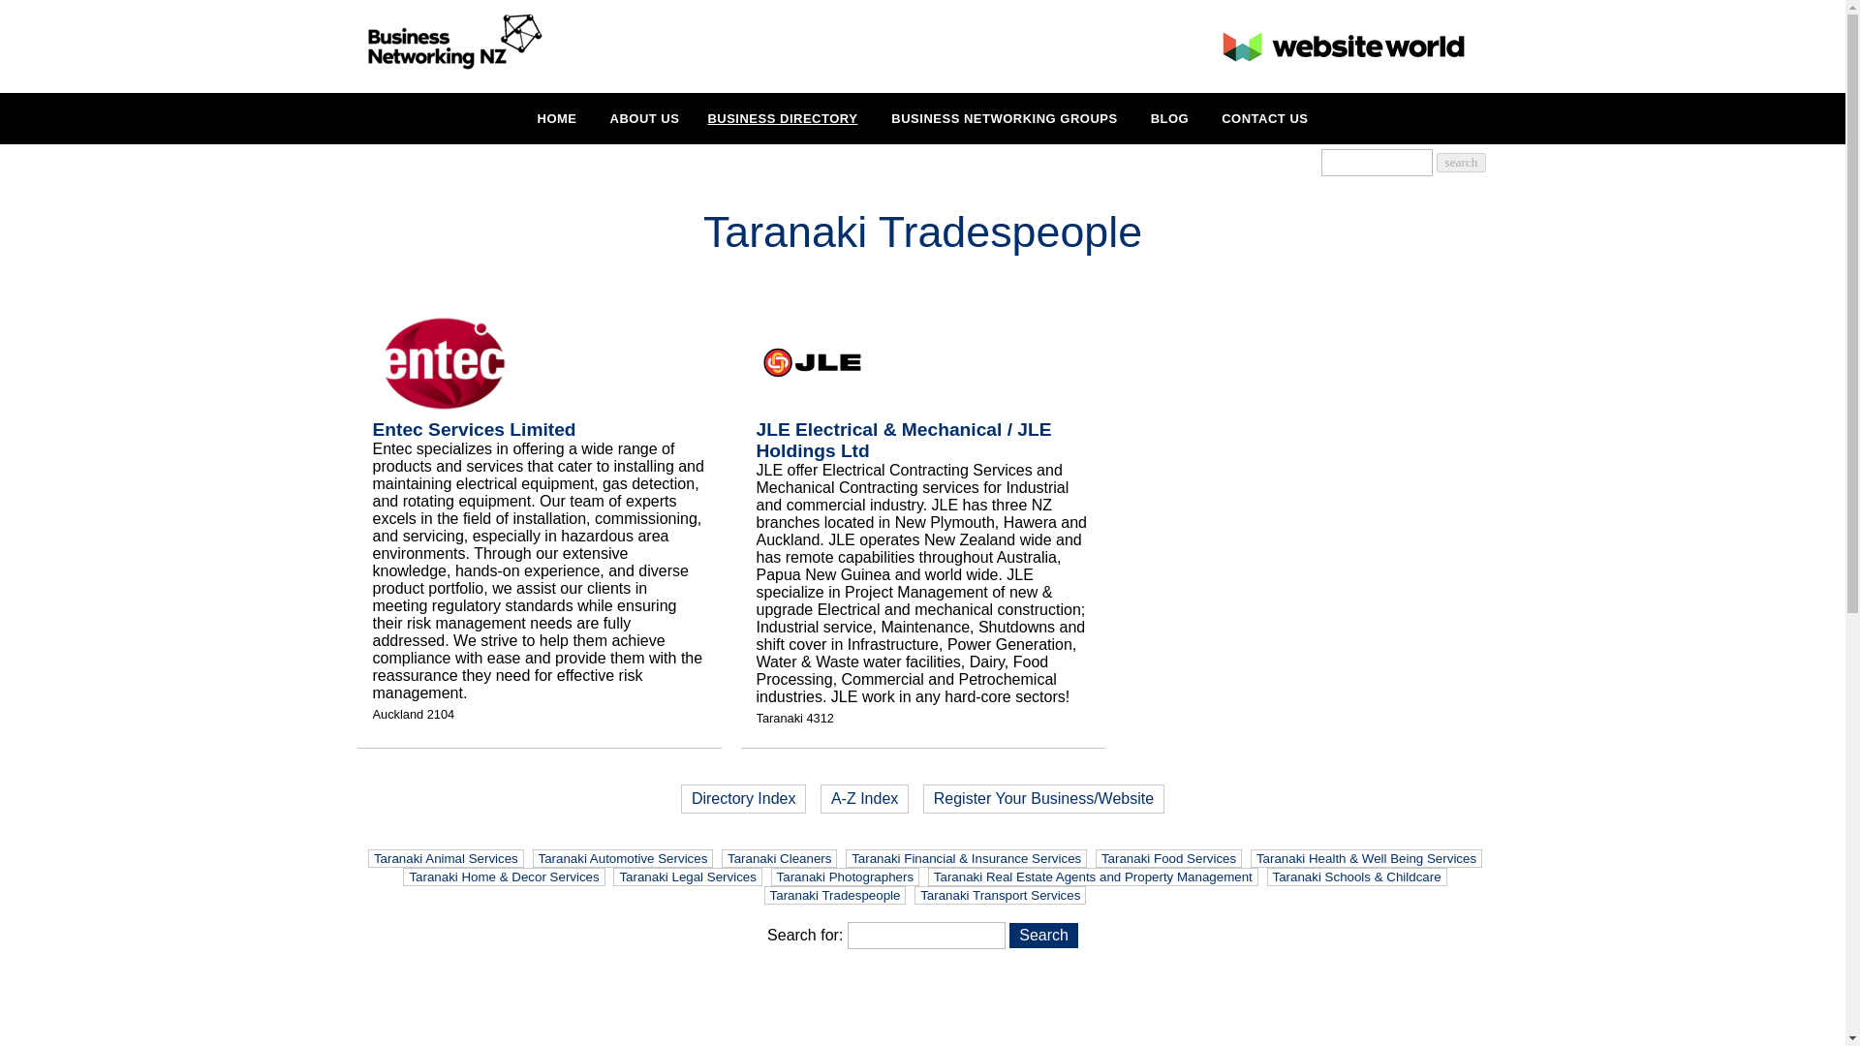 This screenshot has height=1046, width=1860. What do you see at coordinates (1004, 118) in the screenshot?
I see `BUSINESS NETWORKING GROUPS` at bounding box center [1004, 118].